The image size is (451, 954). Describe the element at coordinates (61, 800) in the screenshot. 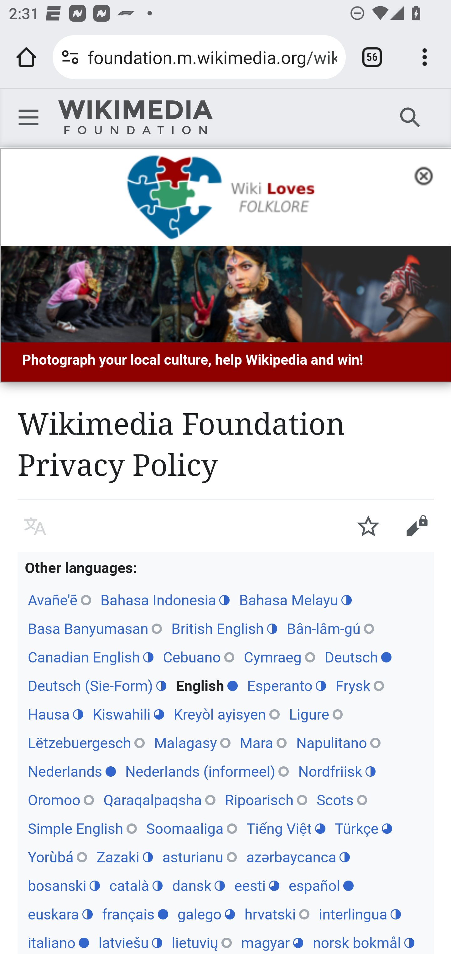

I see `Oromoo` at that location.